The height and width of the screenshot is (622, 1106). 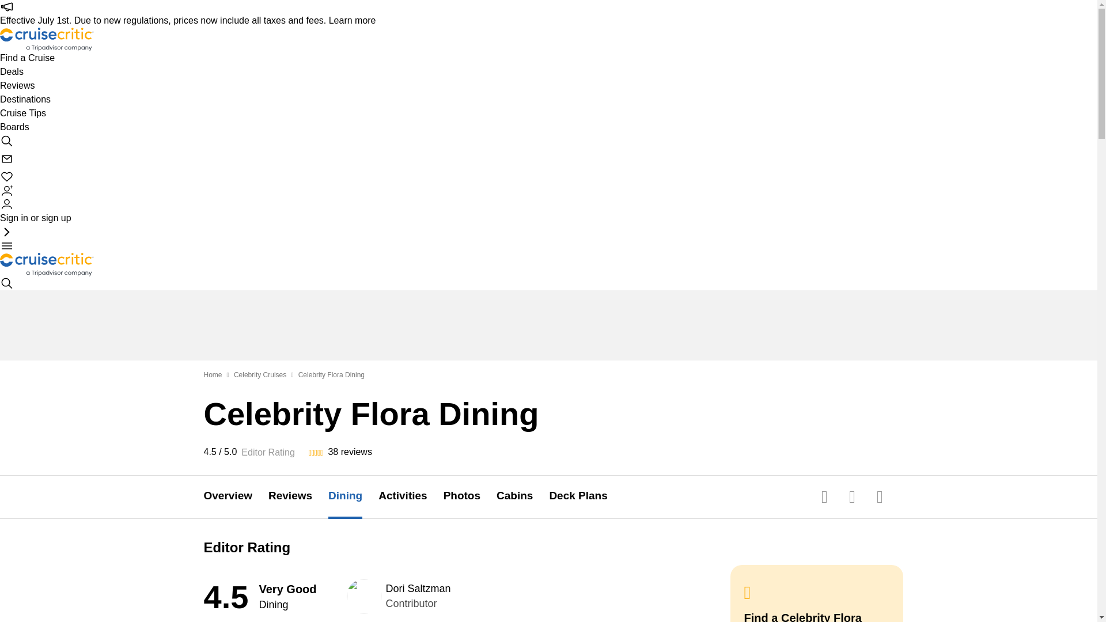 I want to click on Deals, so click(x=12, y=72).